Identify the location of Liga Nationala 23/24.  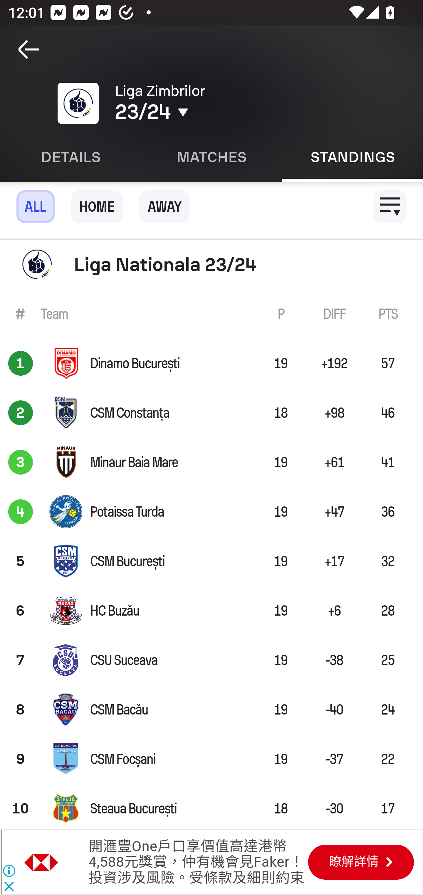
(211, 264).